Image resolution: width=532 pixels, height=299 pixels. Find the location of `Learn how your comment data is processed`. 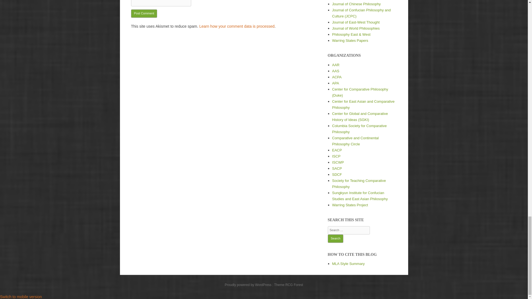

Learn how your comment data is processed is located at coordinates (237, 26).